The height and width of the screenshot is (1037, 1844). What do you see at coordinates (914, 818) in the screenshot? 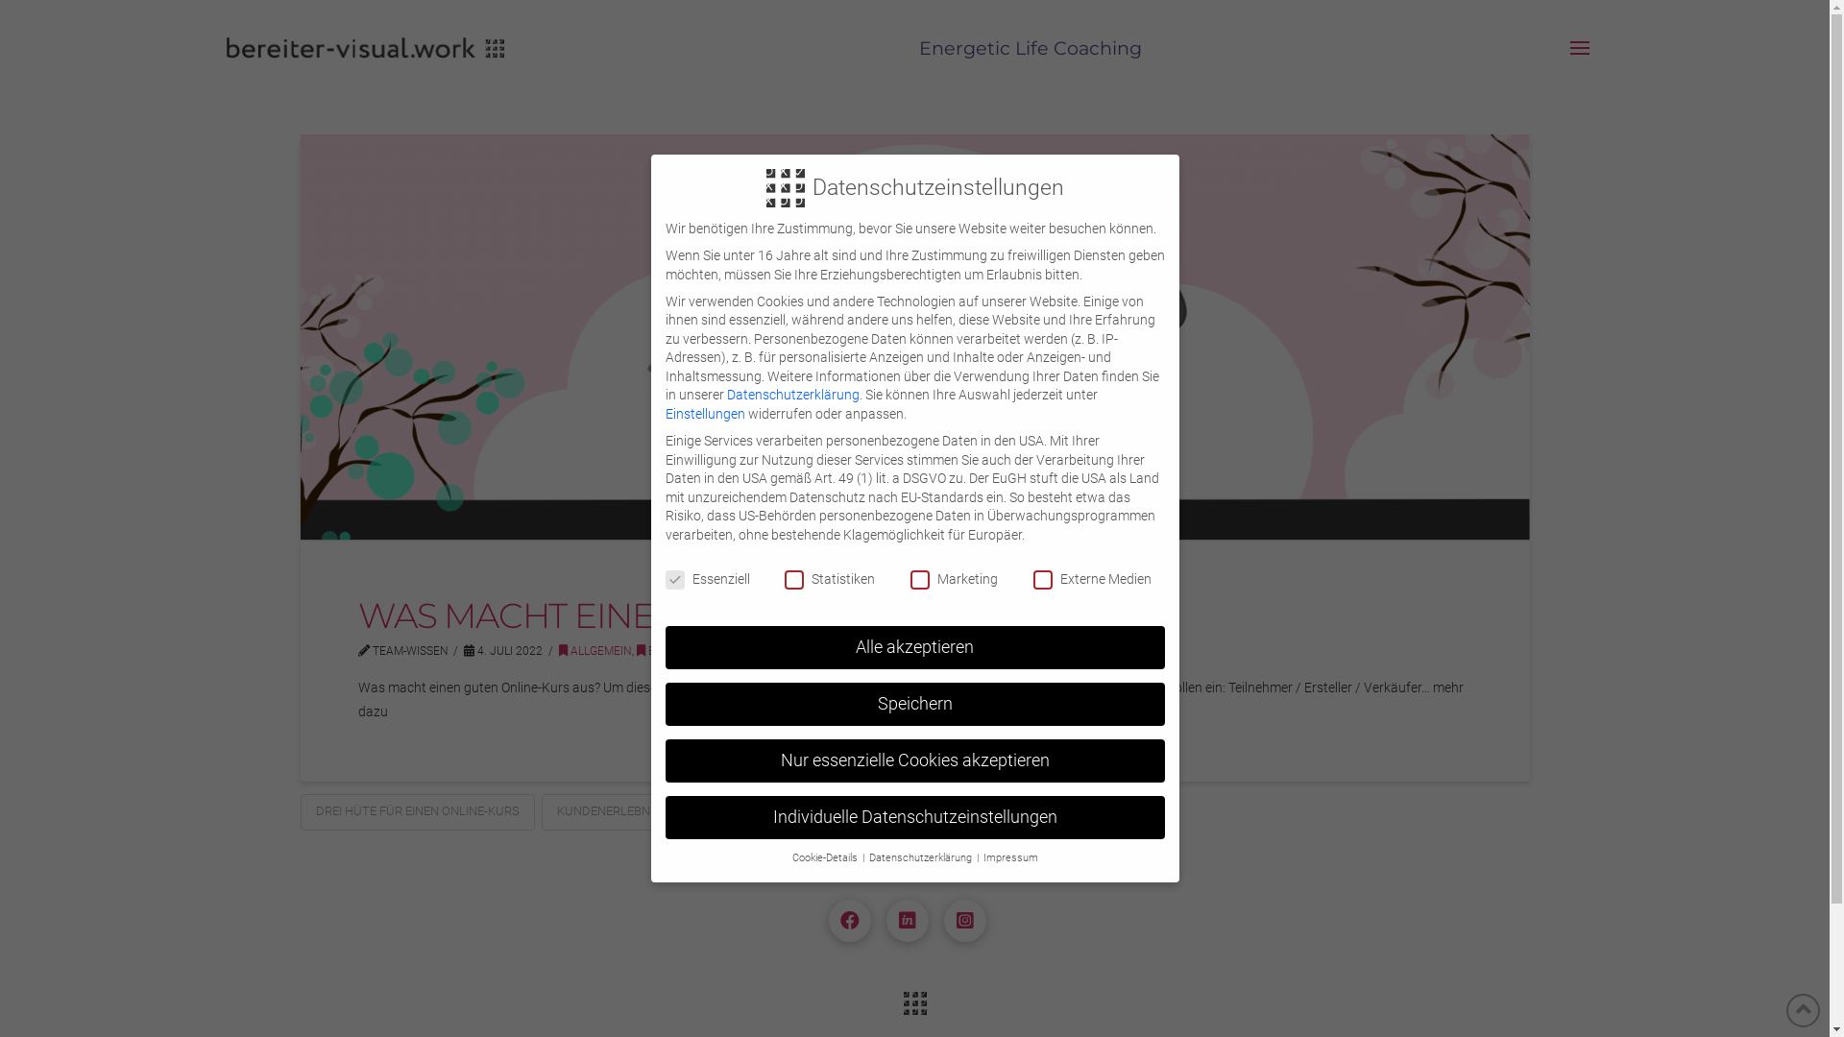
I see `Individuelle Datenschutzeinstellungen` at bounding box center [914, 818].